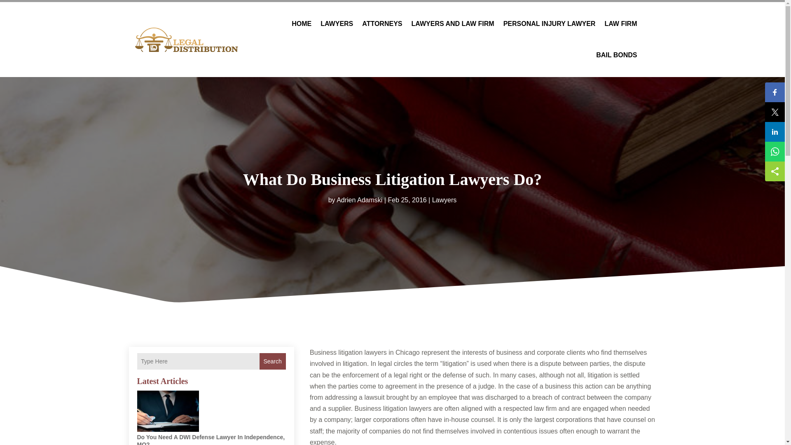  I want to click on Adrien Adamski, so click(359, 199).